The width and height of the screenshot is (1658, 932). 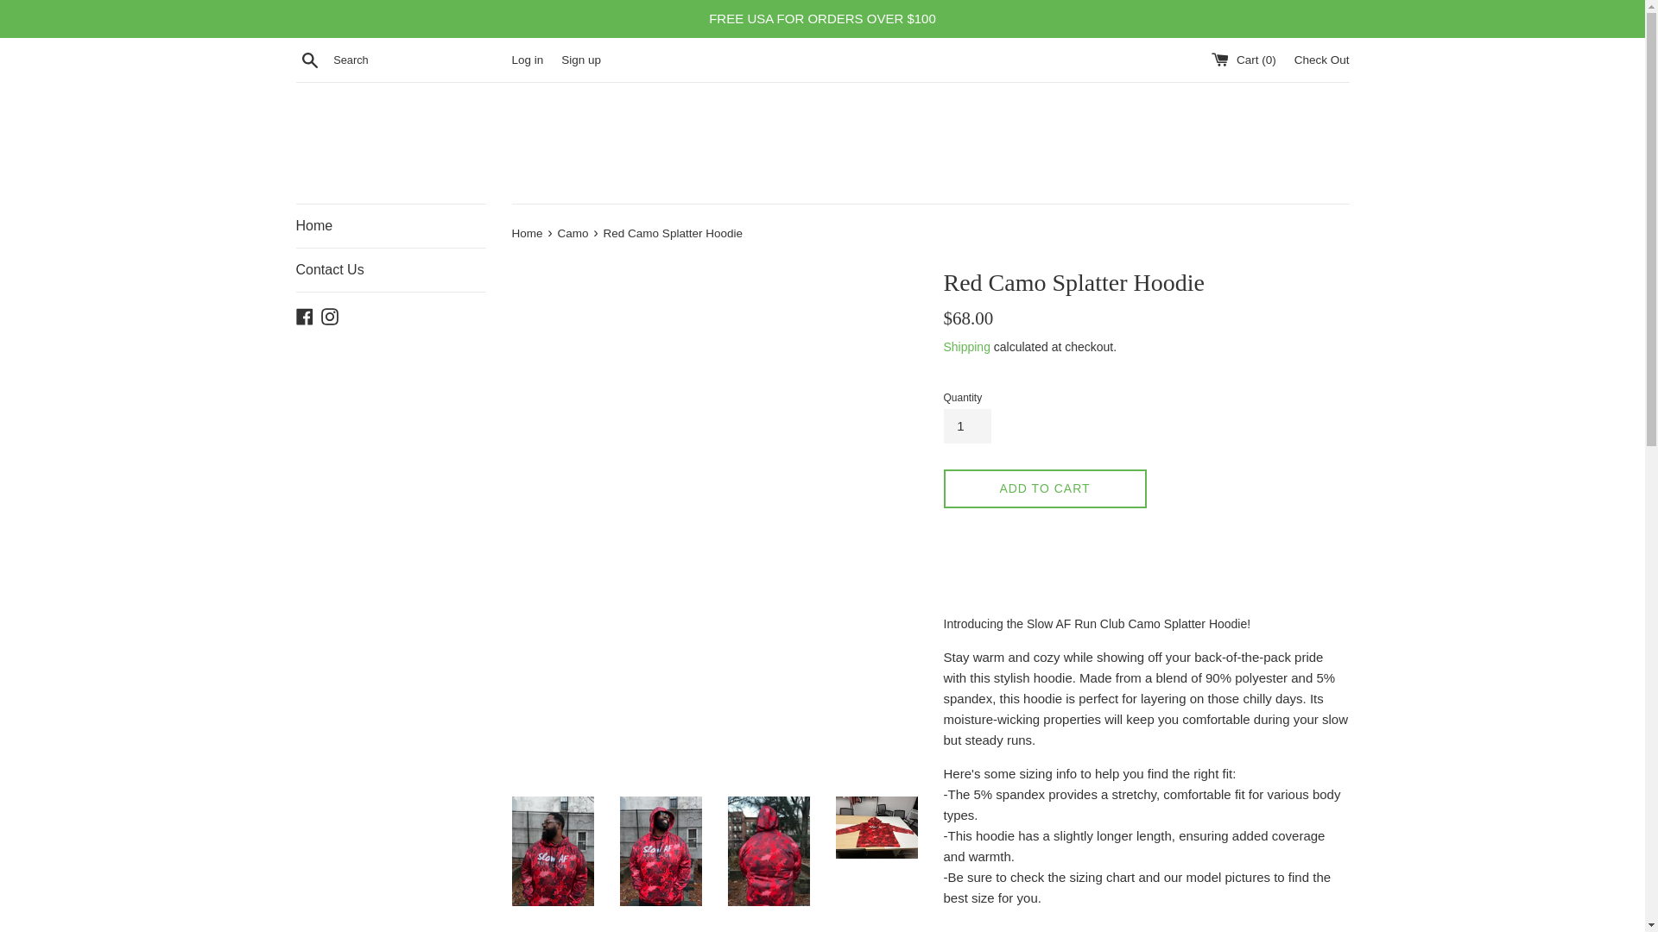 I want to click on Facebook, so click(x=304, y=315).